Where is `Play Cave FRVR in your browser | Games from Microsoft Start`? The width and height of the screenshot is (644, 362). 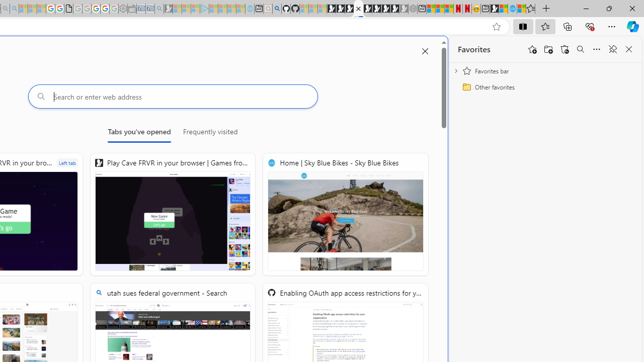
Play Cave FRVR in your browser | Games from Microsoft Start is located at coordinates (173, 214).